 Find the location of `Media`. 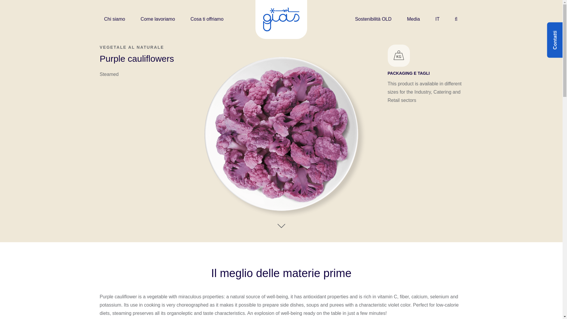

Media is located at coordinates (416, 19).